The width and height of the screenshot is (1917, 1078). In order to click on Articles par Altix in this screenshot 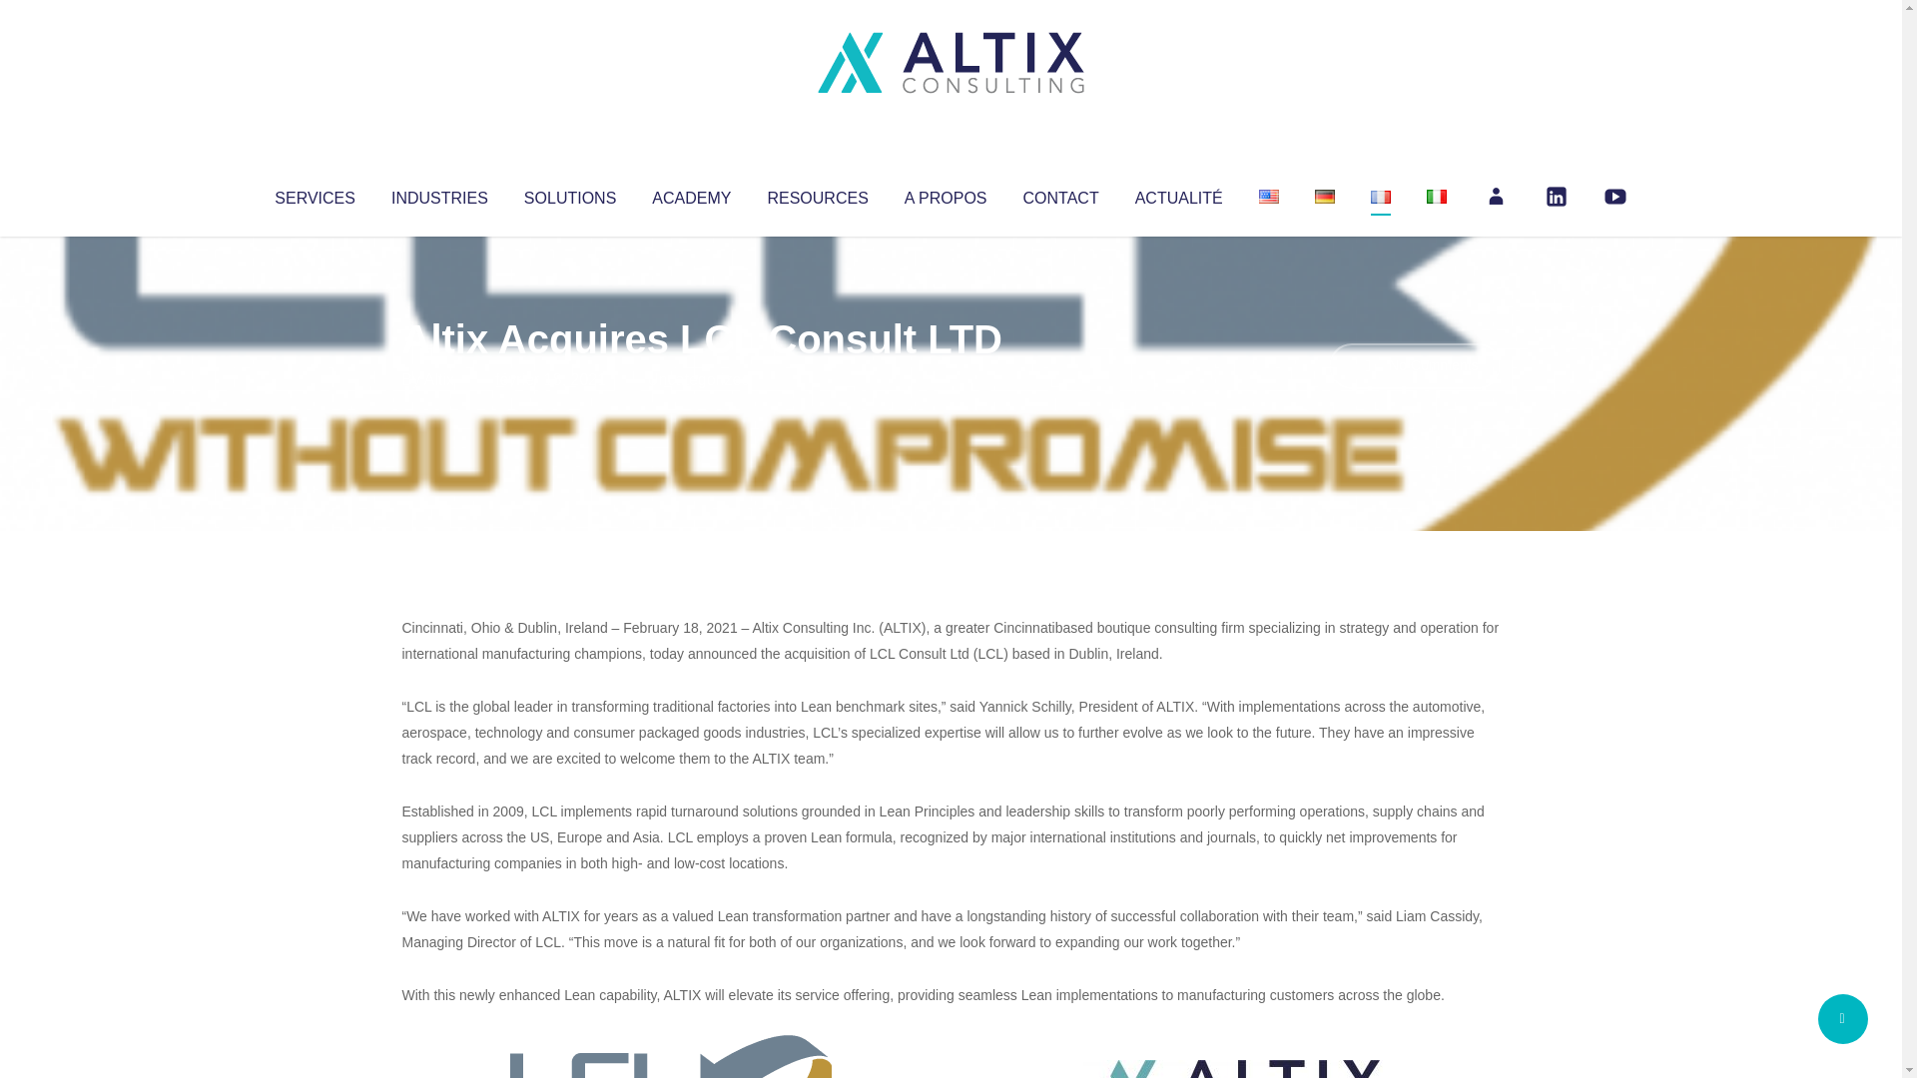, I will do `click(439, 379)`.